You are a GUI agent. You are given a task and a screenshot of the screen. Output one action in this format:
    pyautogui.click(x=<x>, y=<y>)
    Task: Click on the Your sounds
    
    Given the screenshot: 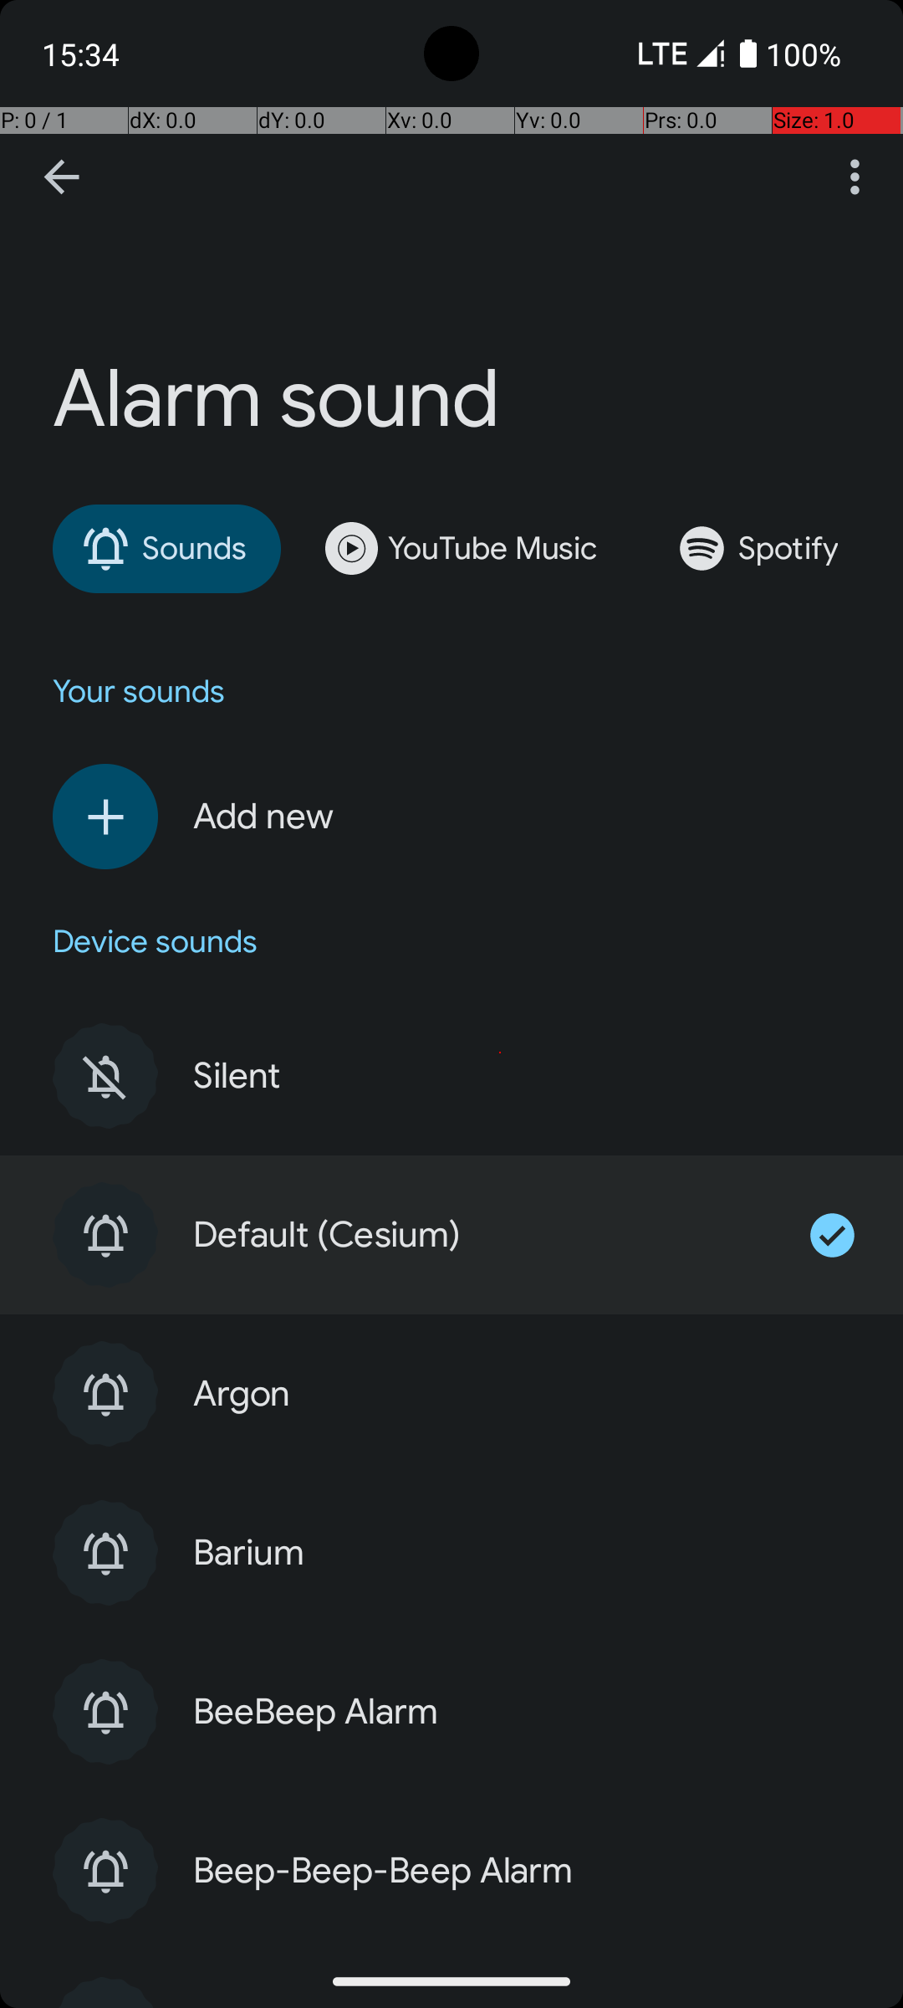 What is the action you would take?
    pyautogui.click(x=139, y=691)
    